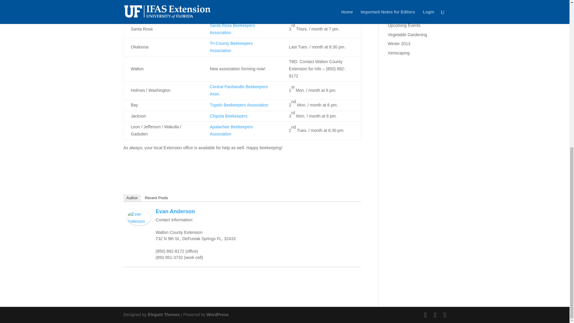 Image resolution: width=574 pixels, height=323 pixels. What do you see at coordinates (239, 105) in the screenshot?
I see `Tupelo Beekeepers Association` at bounding box center [239, 105].